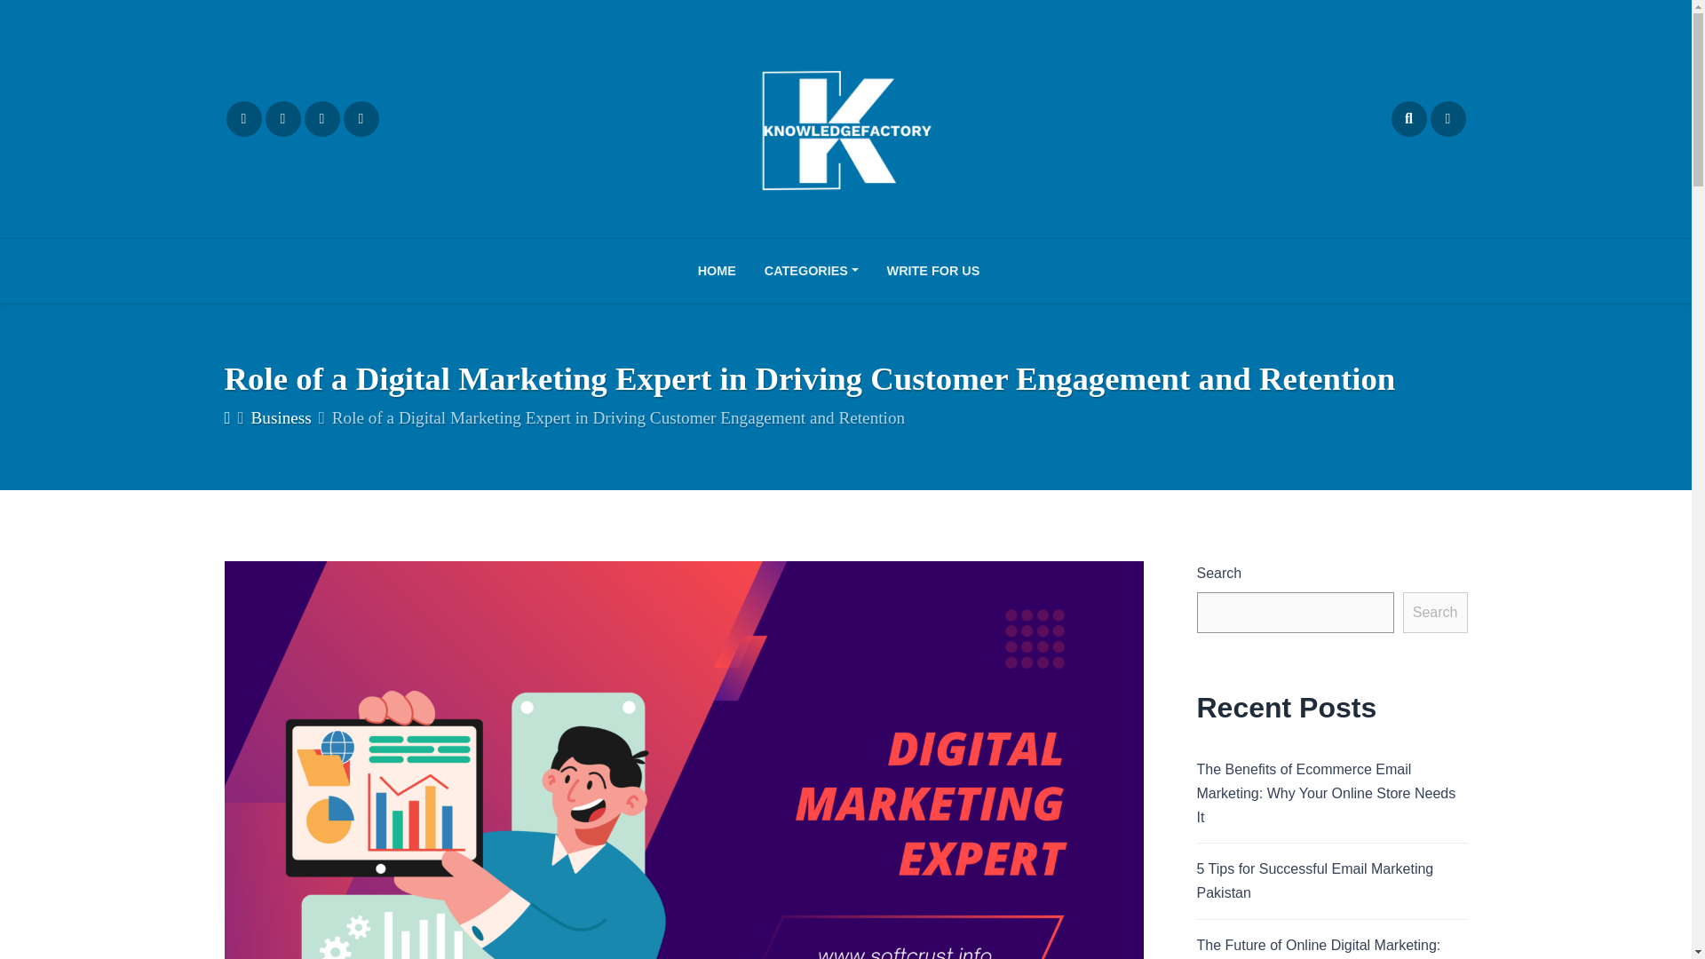 This screenshot has width=1705, height=959. I want to click on instagram, so click(282, 119).